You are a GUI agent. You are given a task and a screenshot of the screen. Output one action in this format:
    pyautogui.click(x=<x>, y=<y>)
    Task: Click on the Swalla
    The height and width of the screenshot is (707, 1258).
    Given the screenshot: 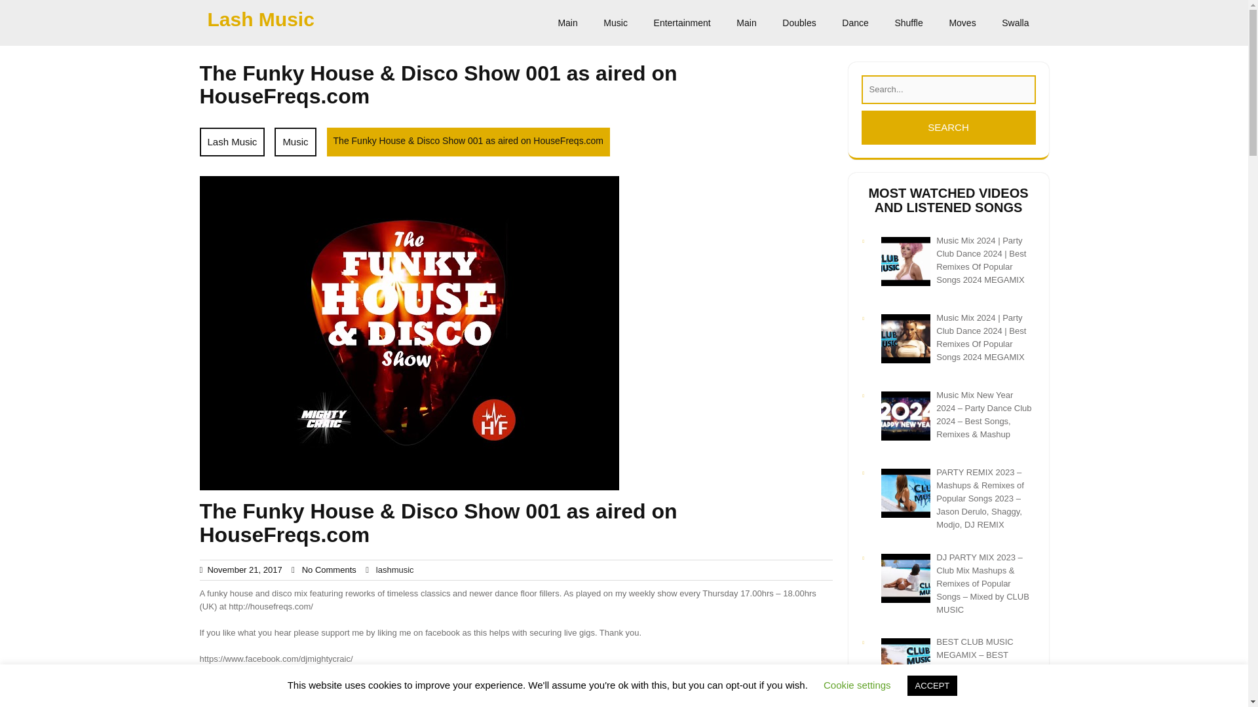 What is the action you would take?
    pyautogui.click(x=1015, y=23)
    